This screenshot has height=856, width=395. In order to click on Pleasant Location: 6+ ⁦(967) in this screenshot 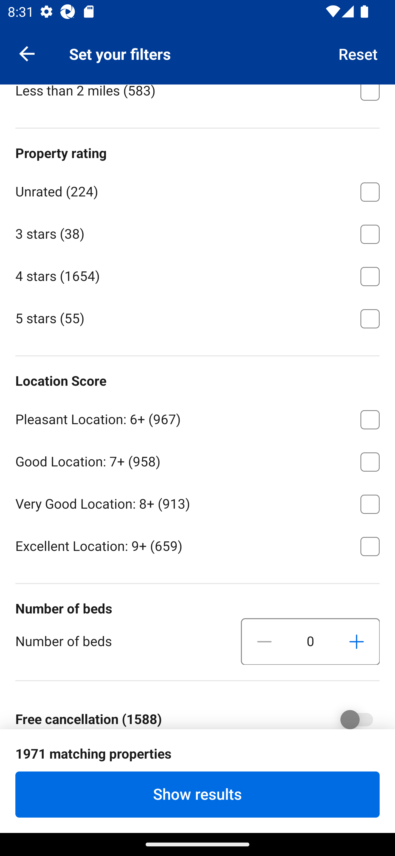, I will do `click(198, 418)`.